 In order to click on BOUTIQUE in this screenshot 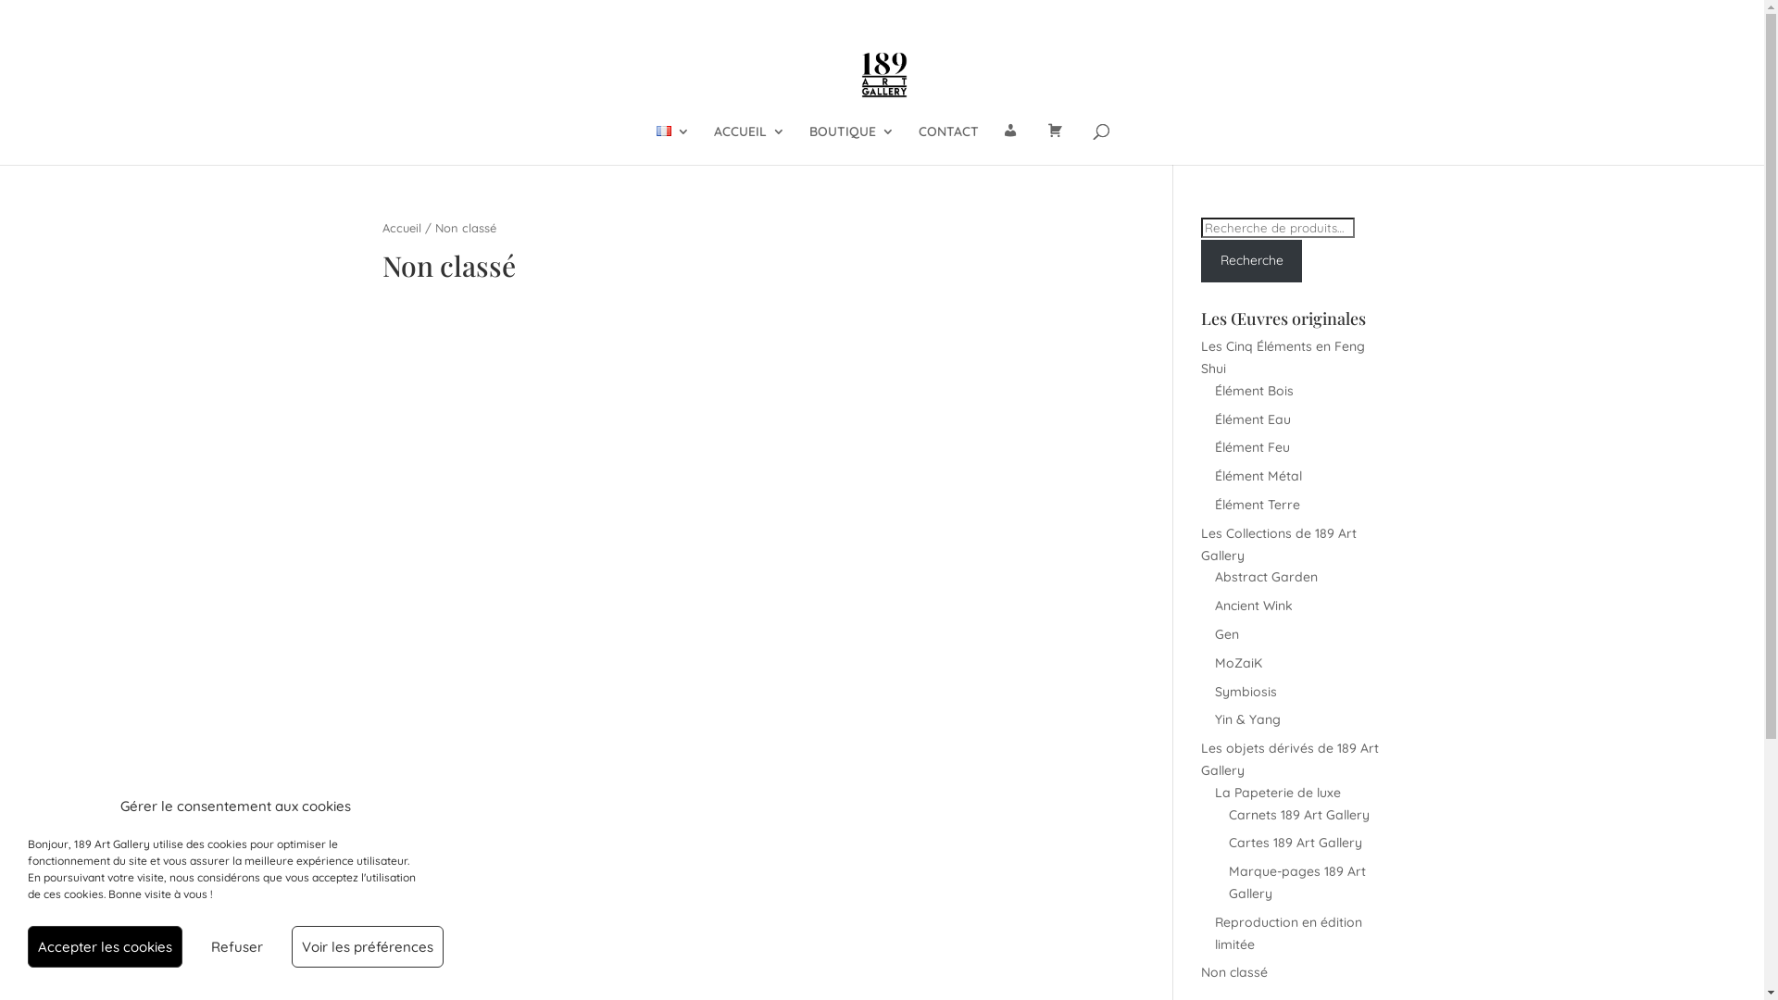, I will do `click(852, 144)`.